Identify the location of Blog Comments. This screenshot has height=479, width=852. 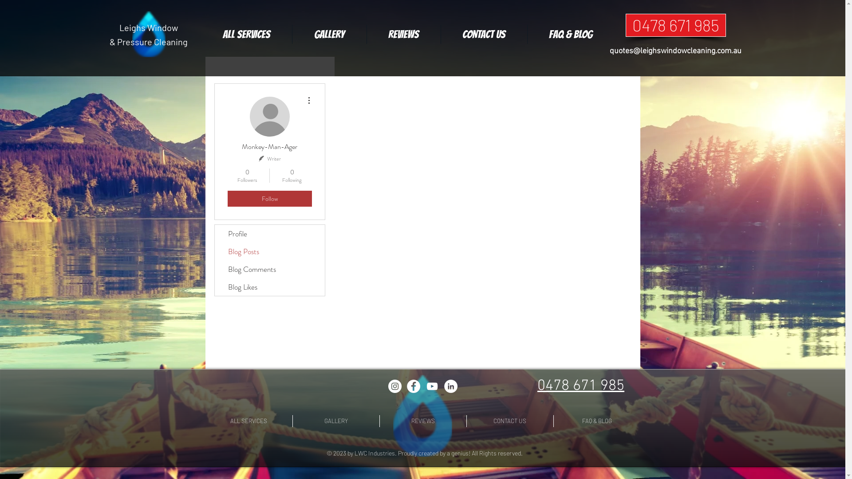
(270, 269).